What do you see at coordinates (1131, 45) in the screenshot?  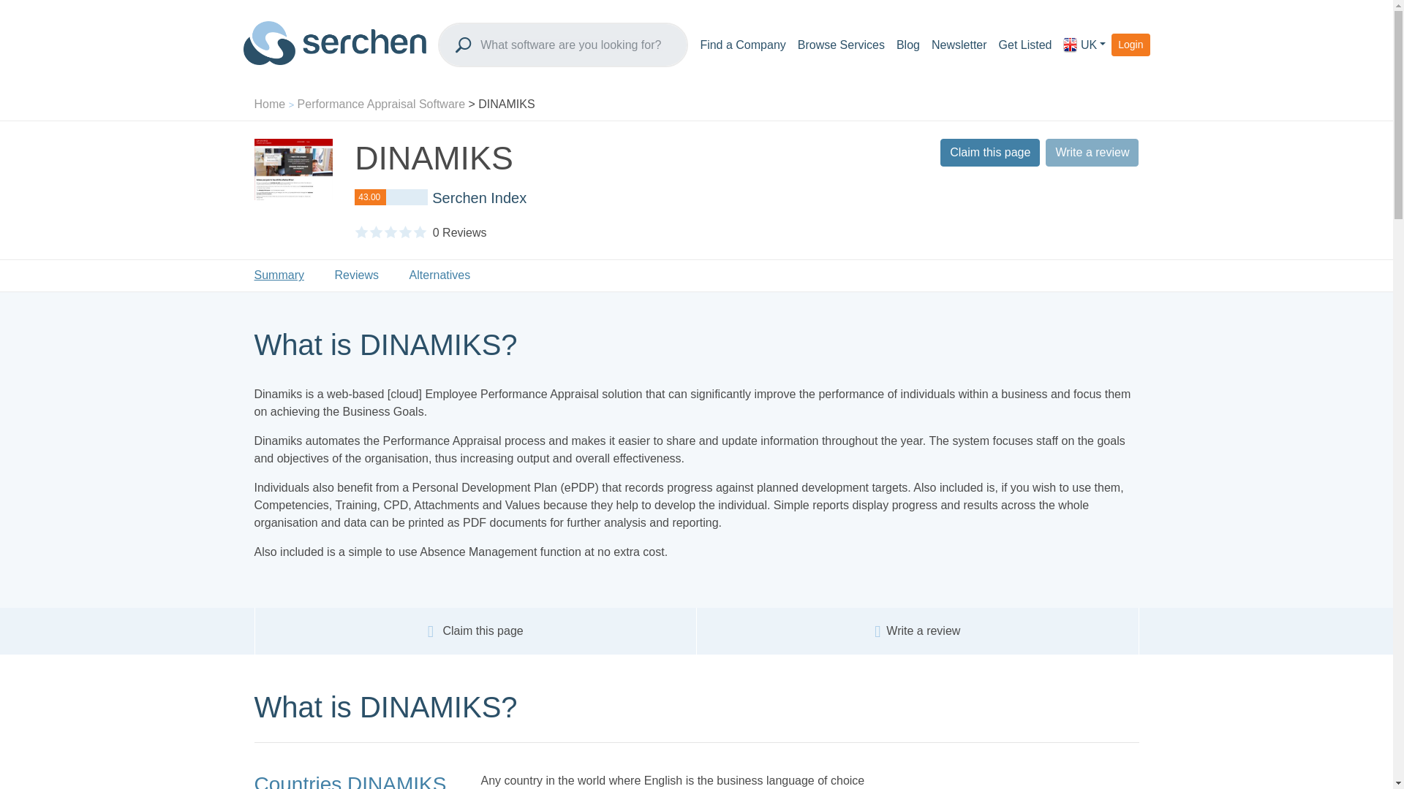 I see `Login` at bounding box center [1131, 45].